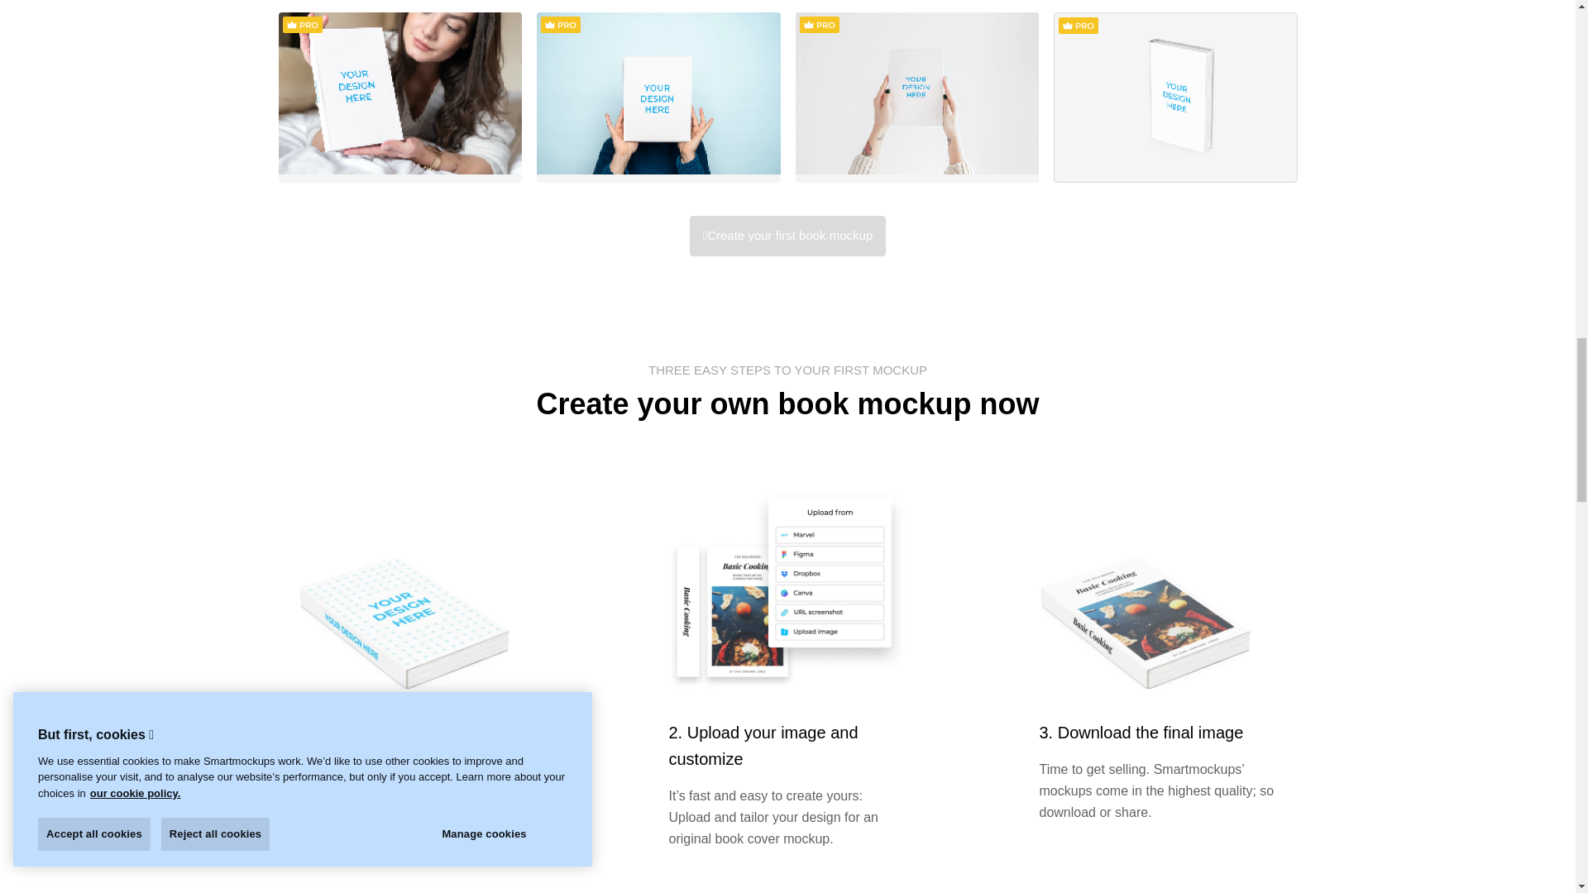 This screenshot has width=1588, height=893. Describe the element at coordinates (818, 25) in the screenshot. I see `Pro mockup` at that location.